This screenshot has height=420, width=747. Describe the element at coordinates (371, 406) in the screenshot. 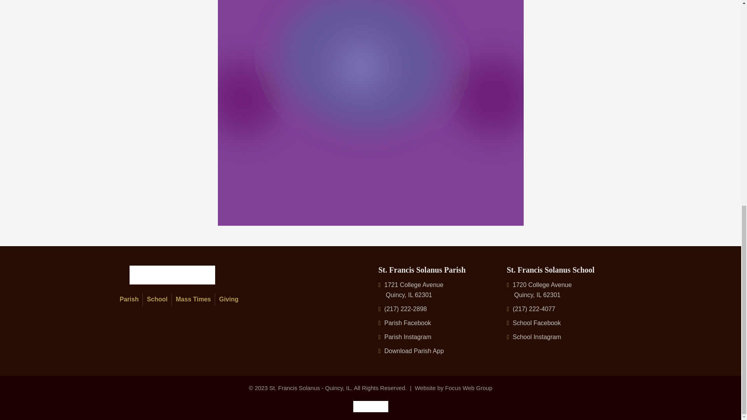

I see `focus-web-group-badge` at that location.